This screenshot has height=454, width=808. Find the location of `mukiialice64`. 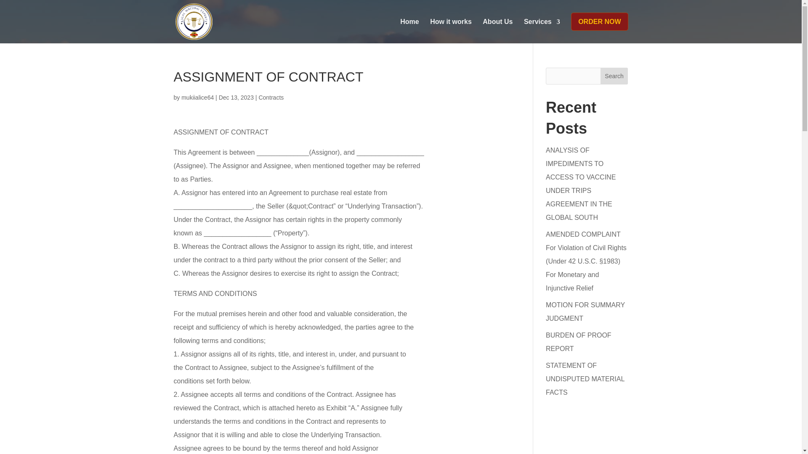

mukiialice64 is located at coordinates (197, 97).